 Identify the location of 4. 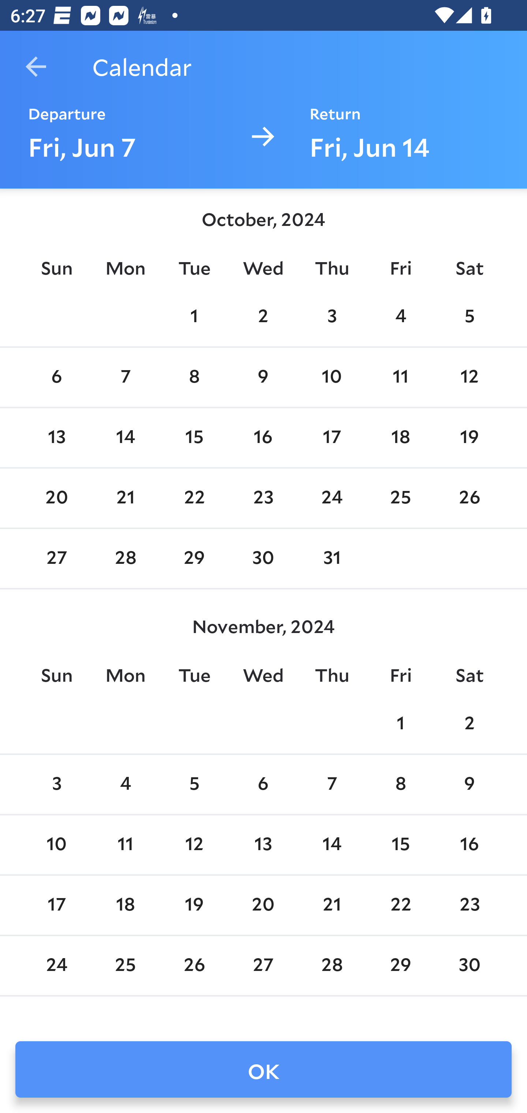
(400, 317).